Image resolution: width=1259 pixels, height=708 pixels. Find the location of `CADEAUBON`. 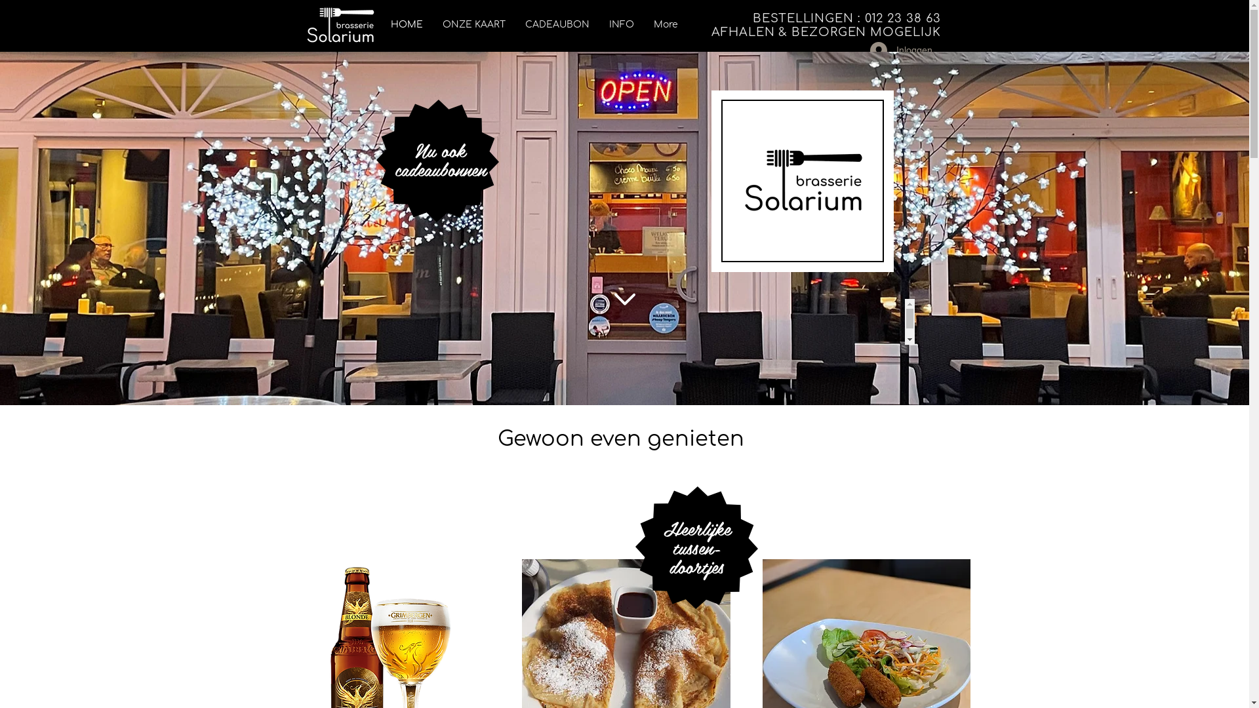

CADEAUBON is located at coordinates (557, 25).